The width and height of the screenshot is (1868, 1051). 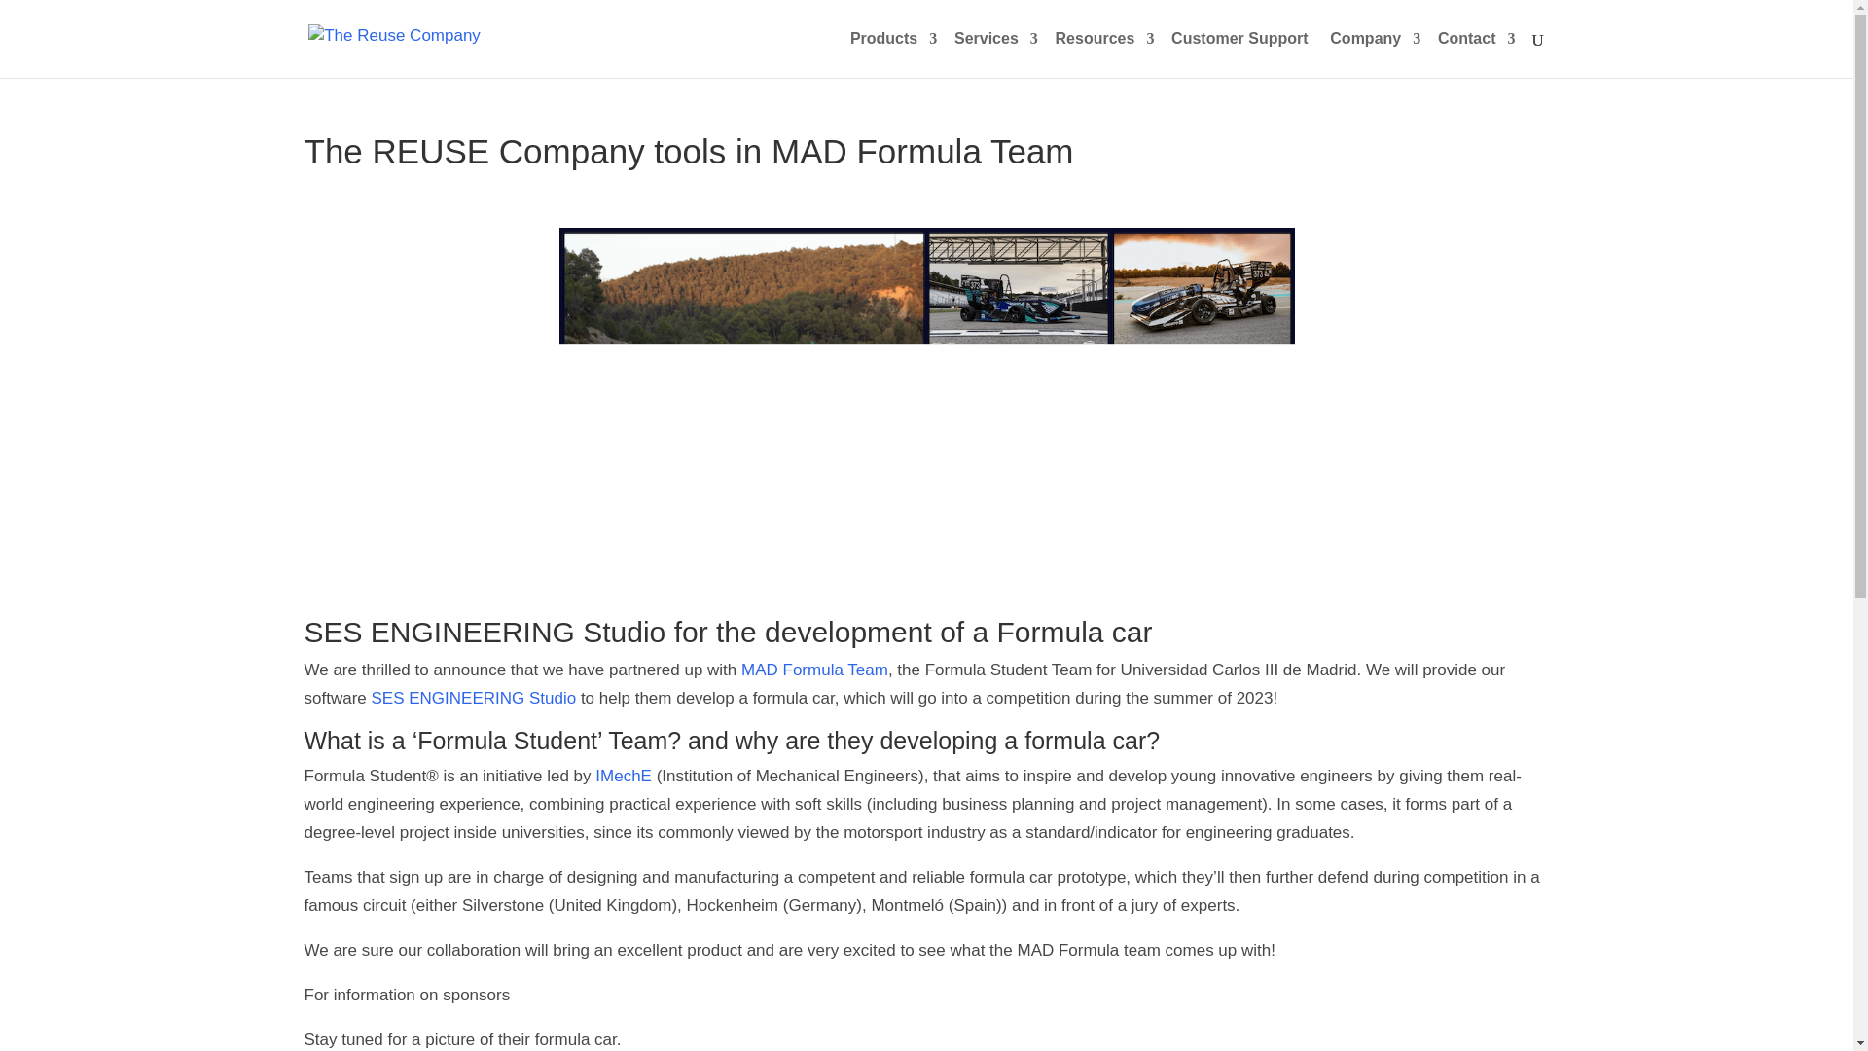 What do you see at coordinates (993, 54) in the screenshot?
I see `Services` at bounding box center [993, 54].